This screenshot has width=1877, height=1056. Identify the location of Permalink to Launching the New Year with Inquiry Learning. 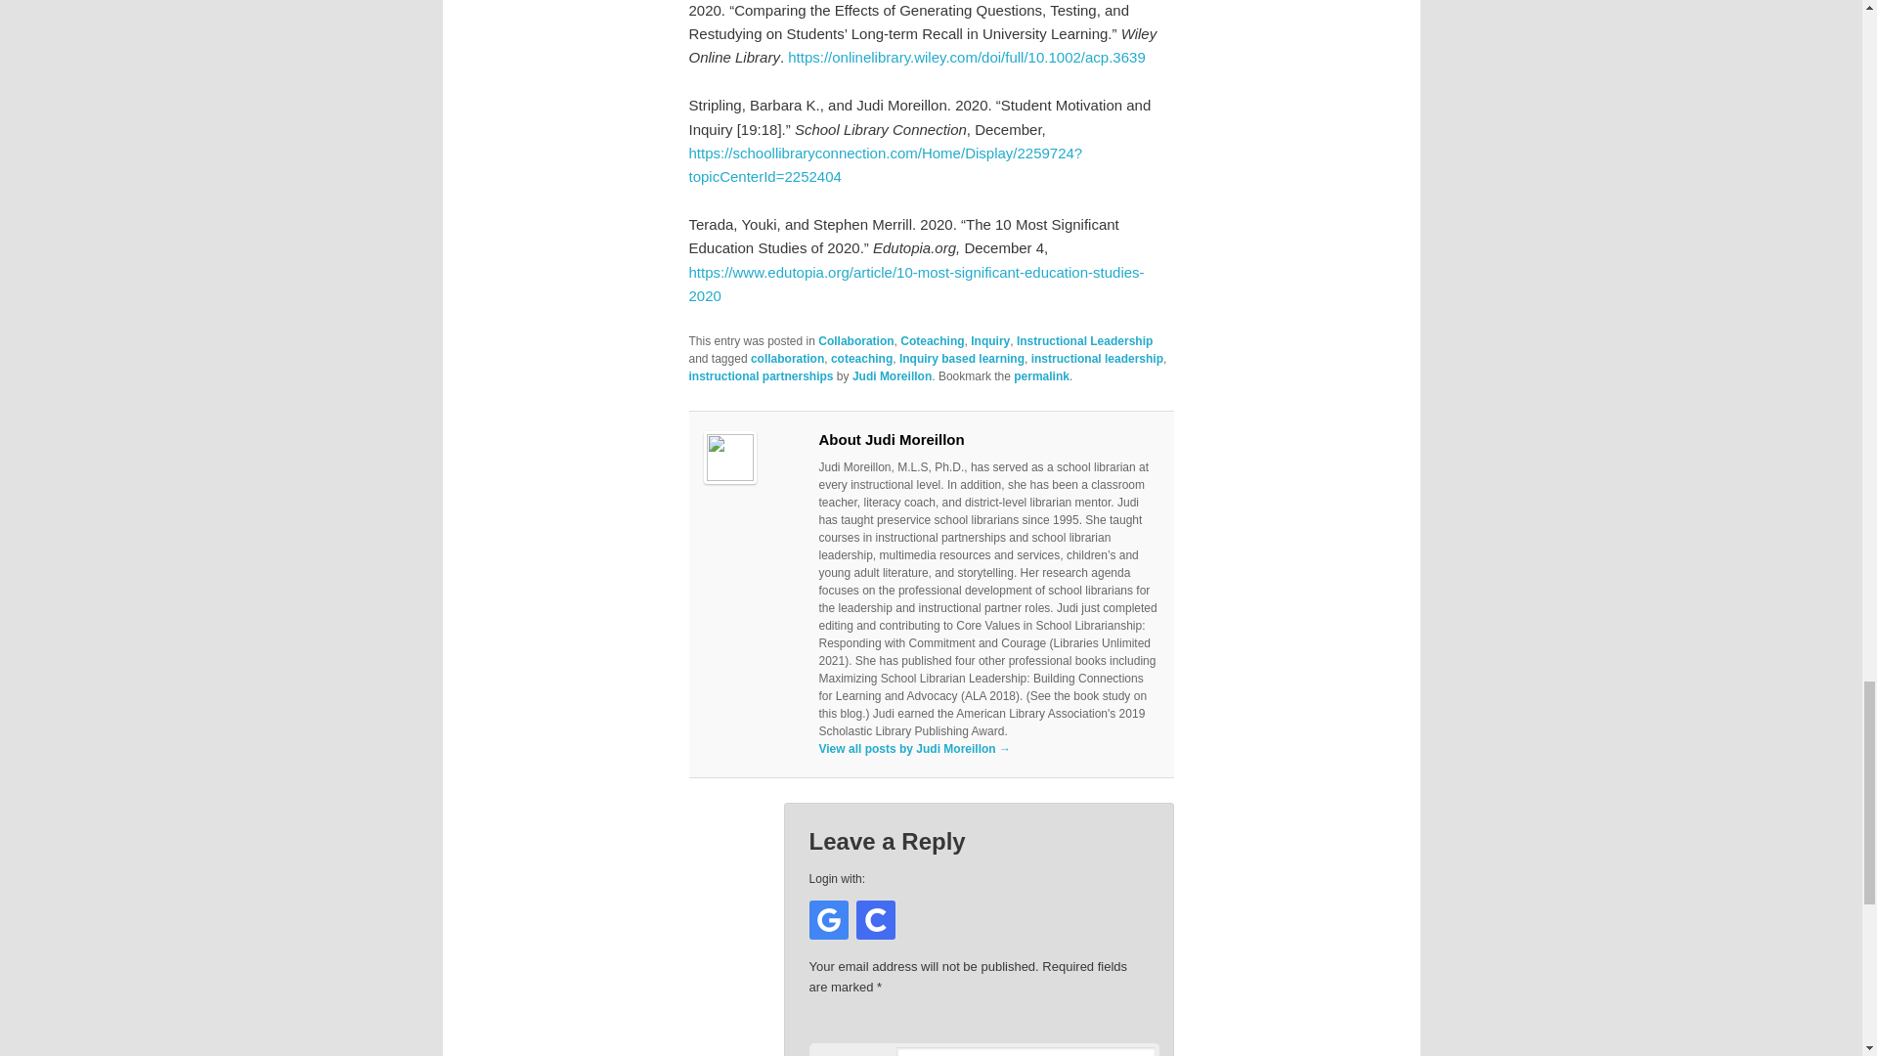
(1041, 376).